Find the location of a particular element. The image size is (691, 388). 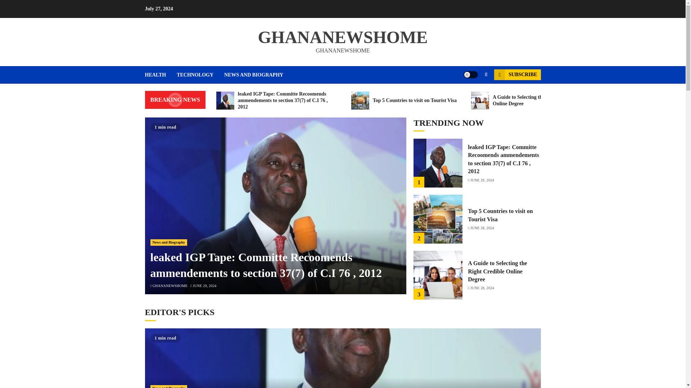

SUBSCRIBE is located at coordinates (517, 75).